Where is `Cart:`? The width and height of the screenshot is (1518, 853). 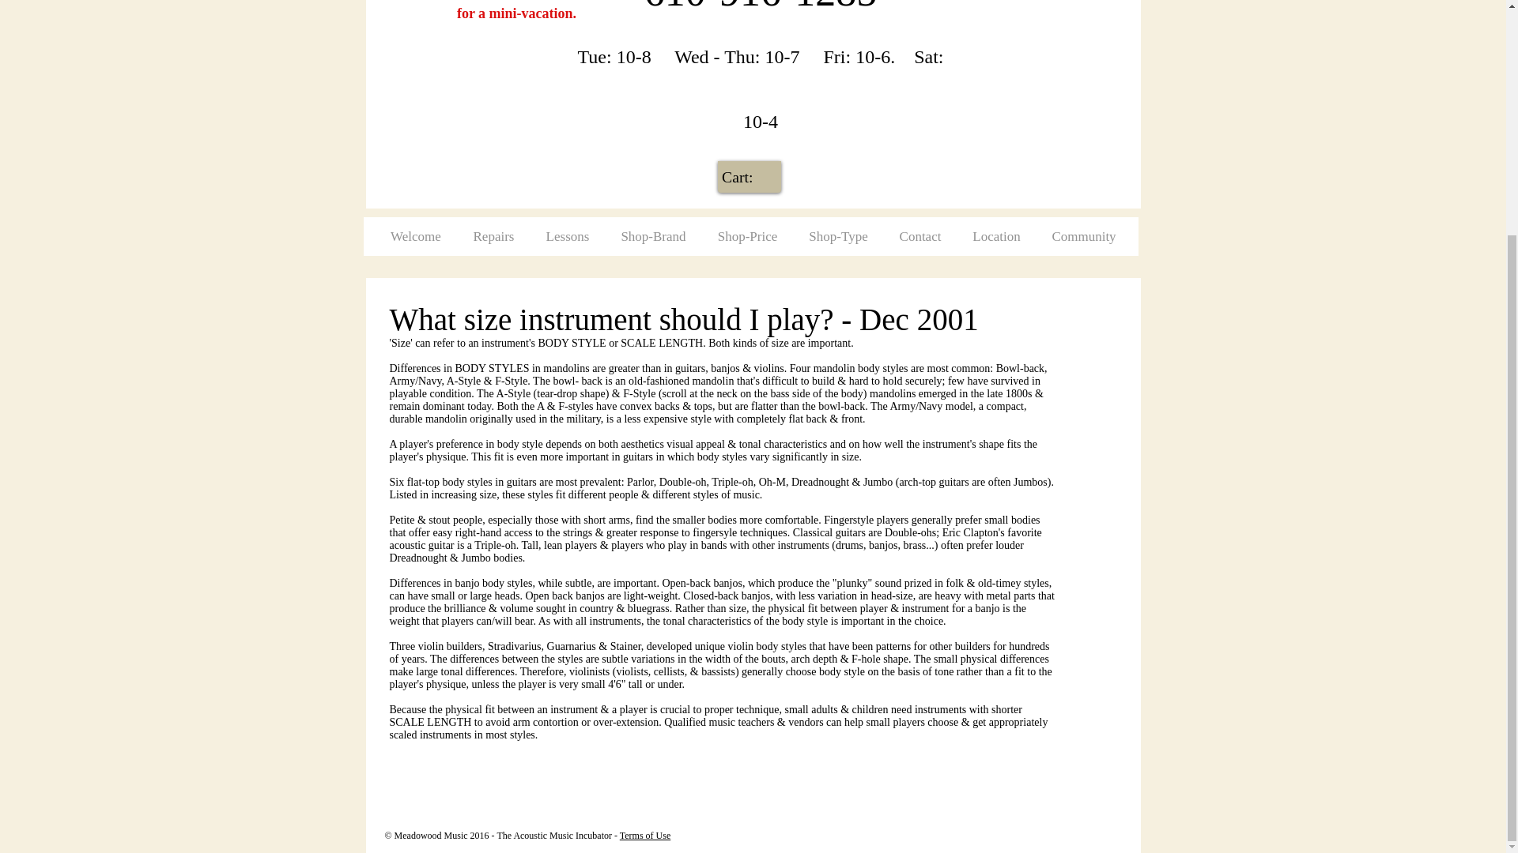 Cart: is located at coordinates (750, 177).